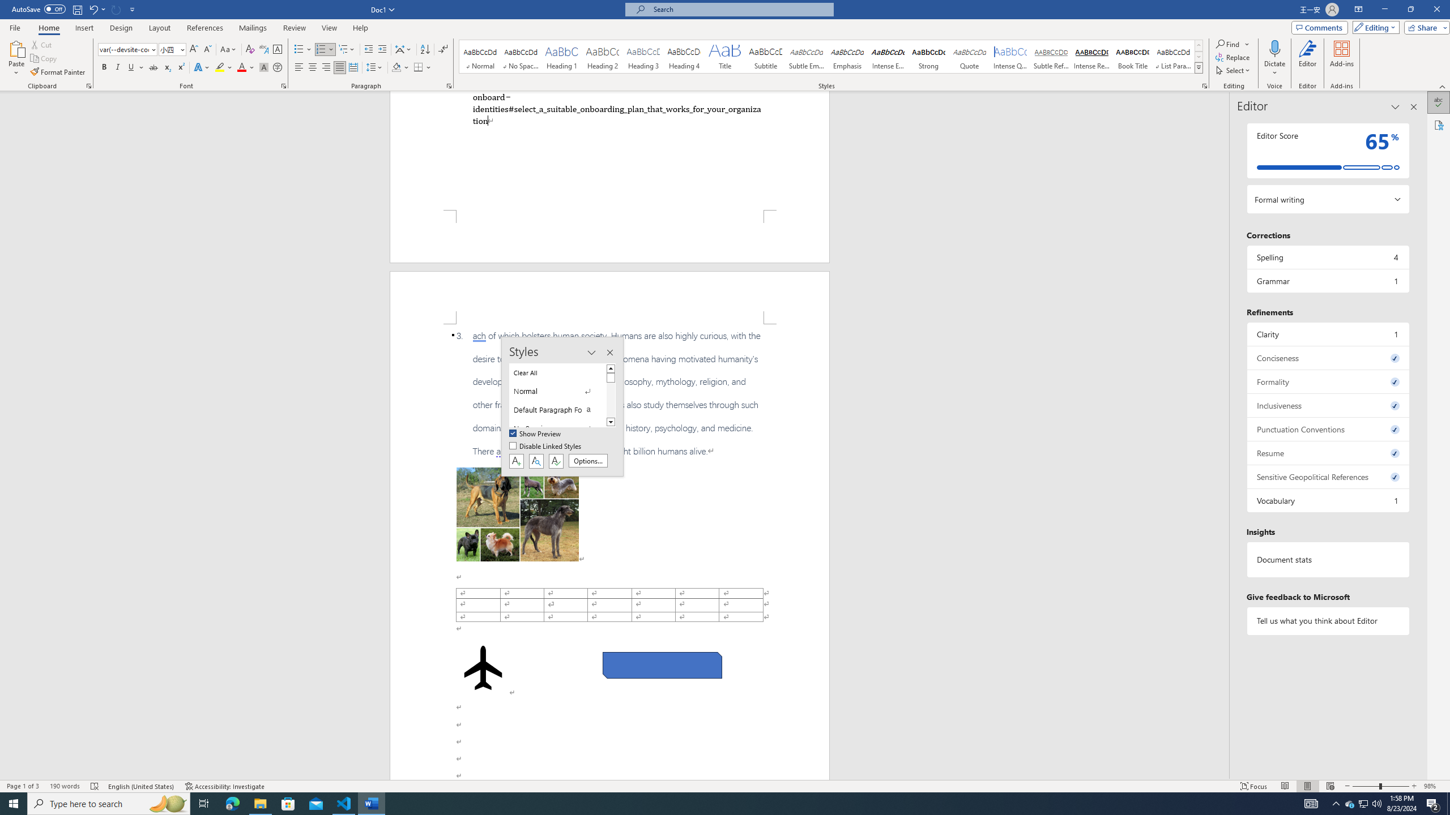 Image resolution: width=1450 pixels, height=815 pixels. Describe the element at coordinates (1328, 151) in the screenshot. I see `Editor Score 65%` at that location.